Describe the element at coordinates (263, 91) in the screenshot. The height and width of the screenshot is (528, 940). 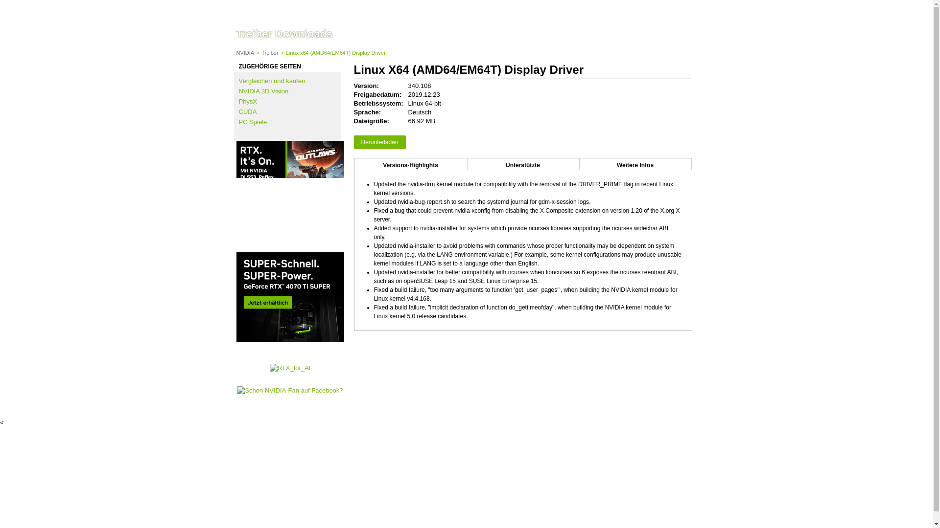
I see `NVIDIA 3D Vision` at that location.